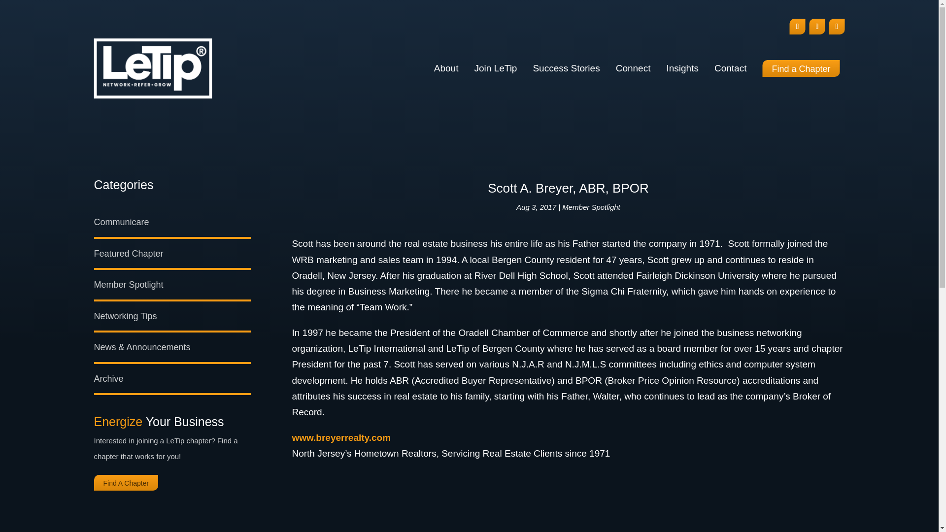 The width and height of the screenshot is (946, 532). Describe the element at coordinates (446, 68) in the screenshot. I see `About` at that location.